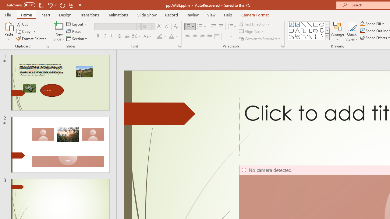 Image resolution: width=390 pixels, height=219 pixels. Describe the element at coordinates (90, 15) in the screenshot. I see `Transitions` at that location.